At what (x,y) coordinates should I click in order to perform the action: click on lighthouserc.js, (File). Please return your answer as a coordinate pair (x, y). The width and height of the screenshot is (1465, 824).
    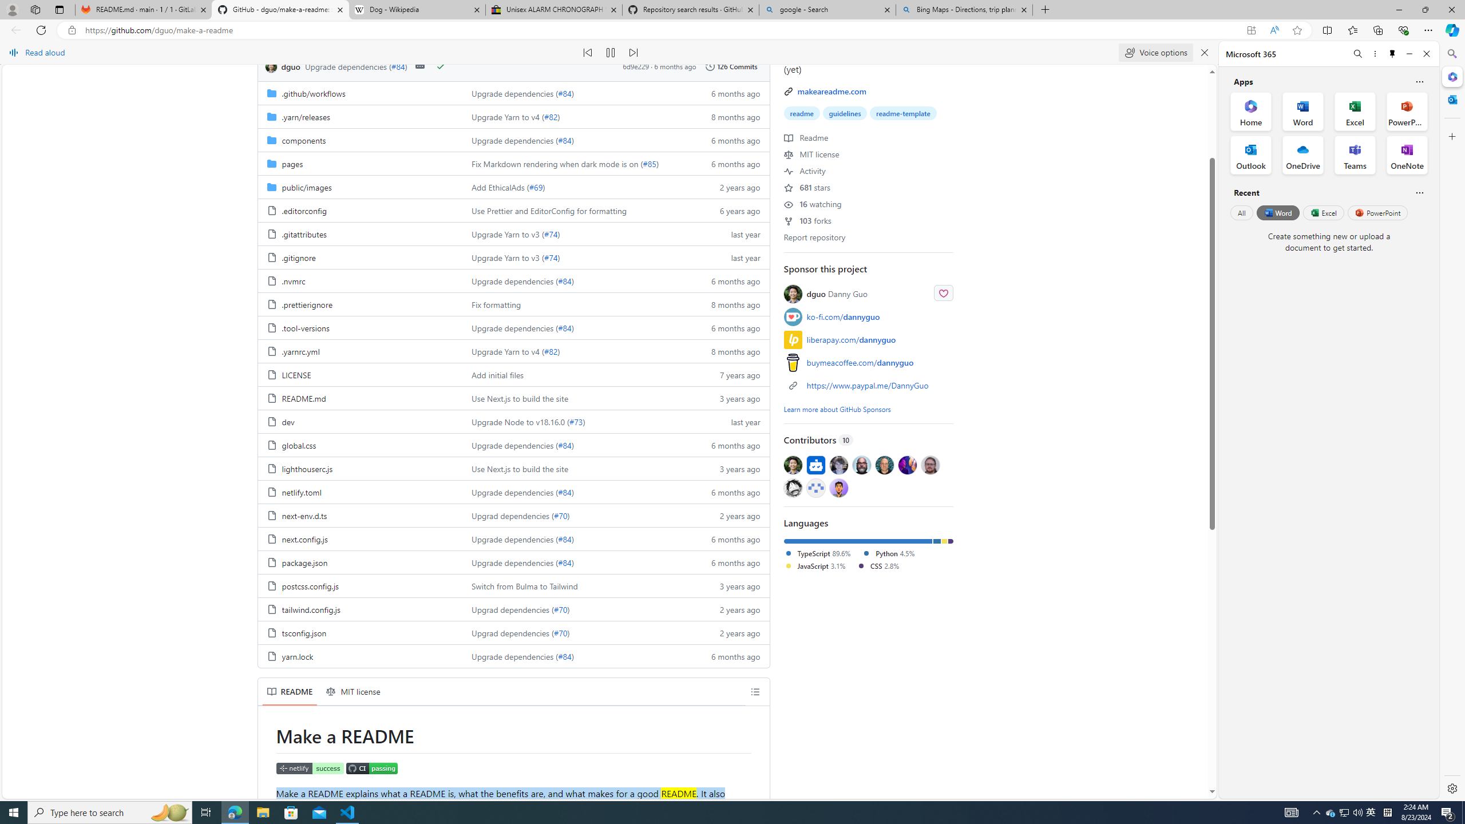
    Looking at the image, I should click on (307, 469).